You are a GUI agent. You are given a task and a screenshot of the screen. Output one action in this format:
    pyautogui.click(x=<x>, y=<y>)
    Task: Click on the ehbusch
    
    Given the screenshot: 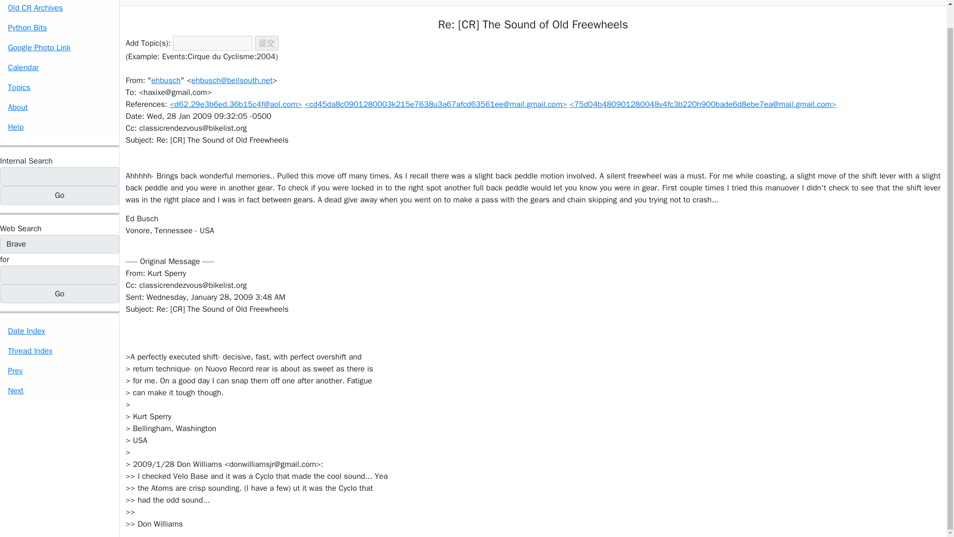 What is the action you would take?
    pyautogui.click(x=165, y=81)
    